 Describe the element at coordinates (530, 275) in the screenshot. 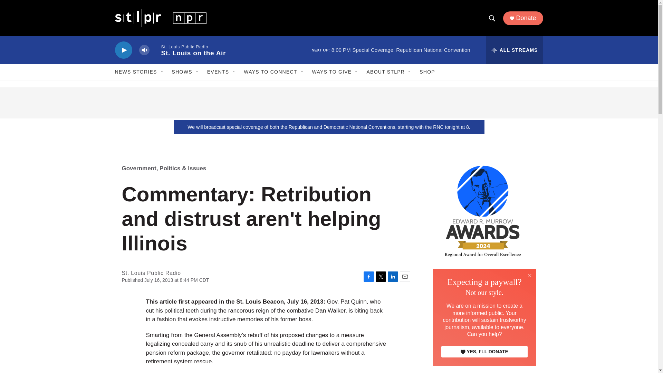

I see `Close` at that location.